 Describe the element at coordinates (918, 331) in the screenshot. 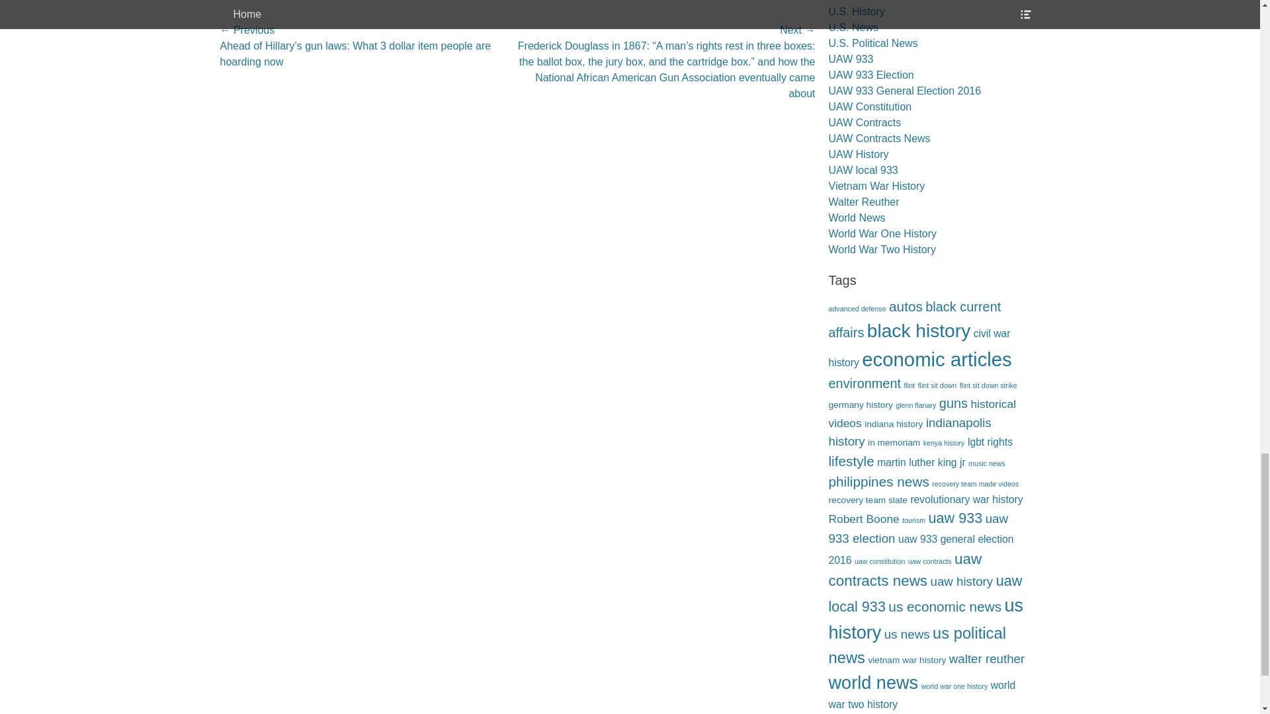

I see `21 topics` at that location.